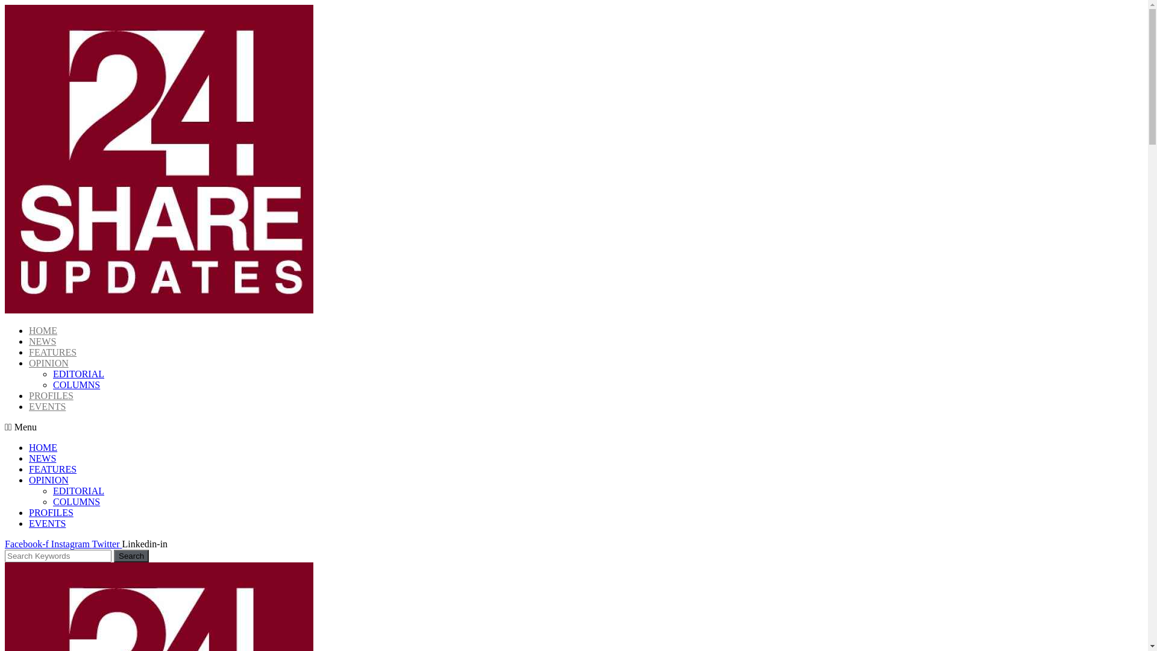 The image size is (1157, 651). Describe the element at coordinates (58, 556) in the screenshot. I see `Search` at that location.